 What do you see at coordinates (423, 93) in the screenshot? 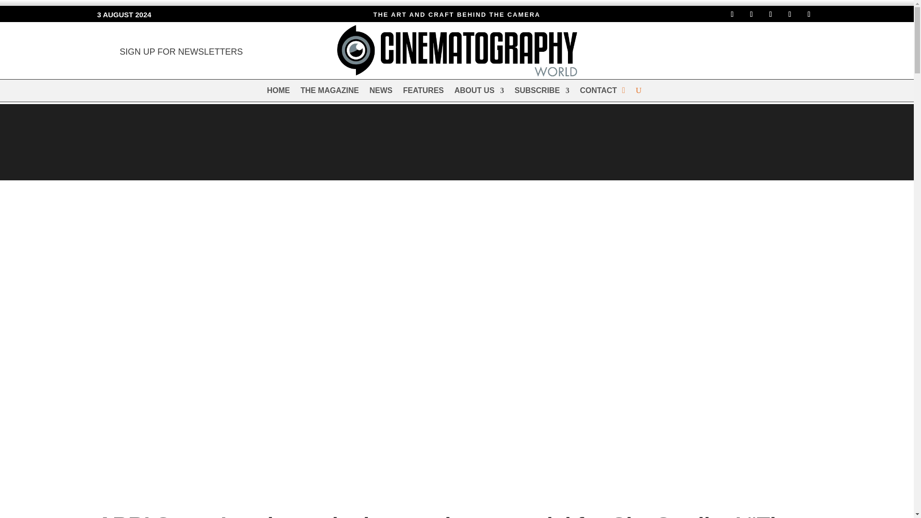
I see `FEATURES` at bounding box center [423, 93].